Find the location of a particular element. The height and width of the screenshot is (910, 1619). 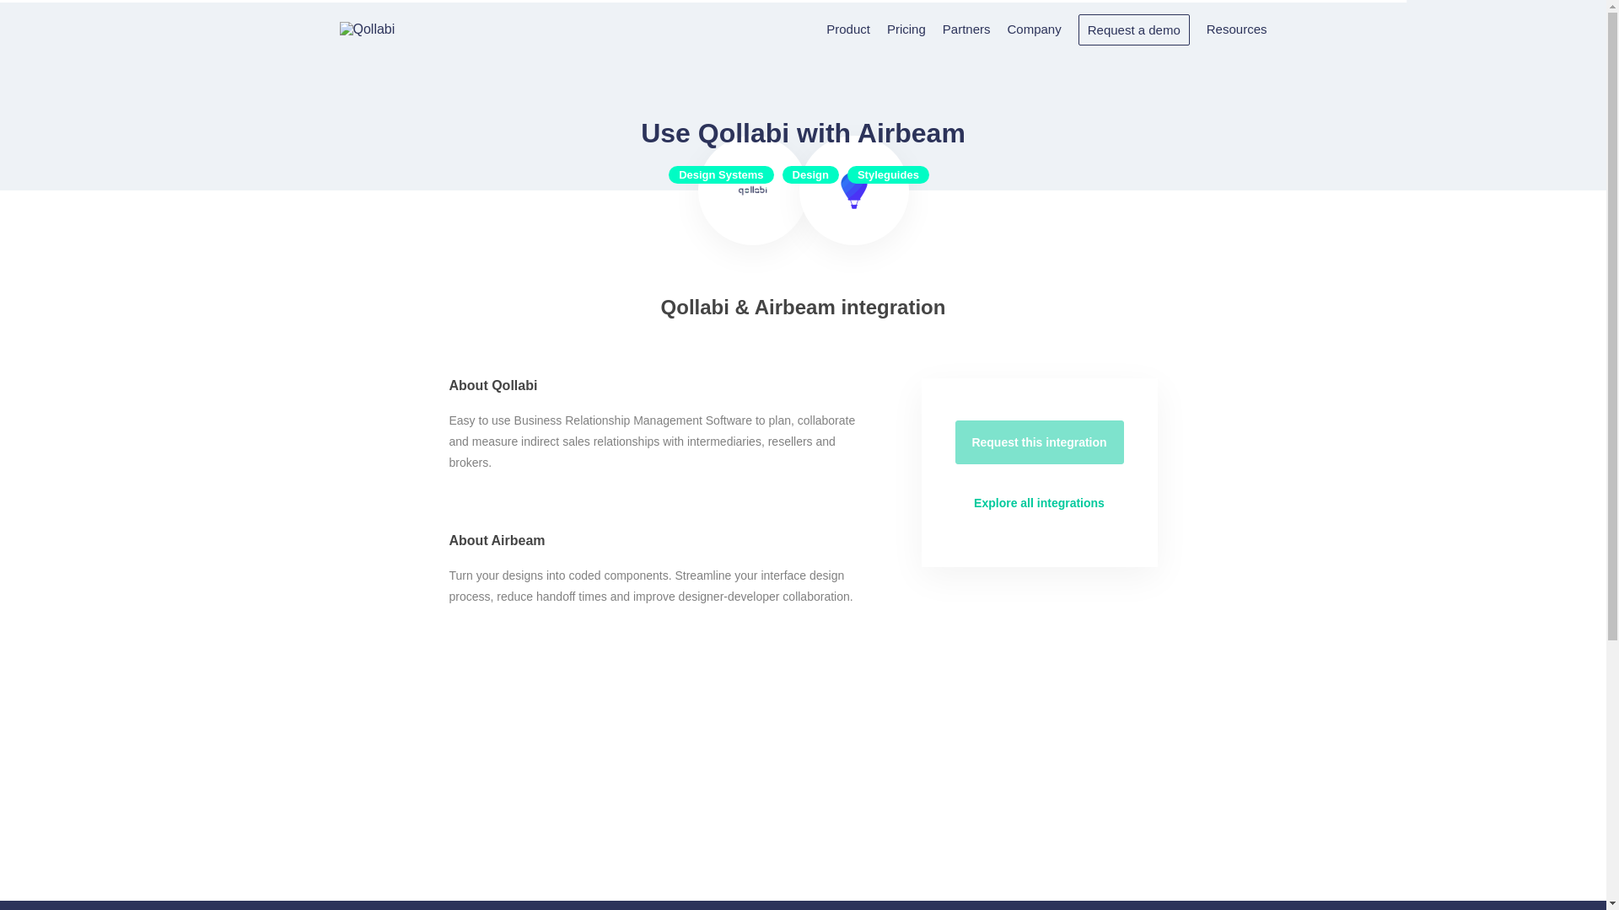

Partners is located at coordinates (966, 29).